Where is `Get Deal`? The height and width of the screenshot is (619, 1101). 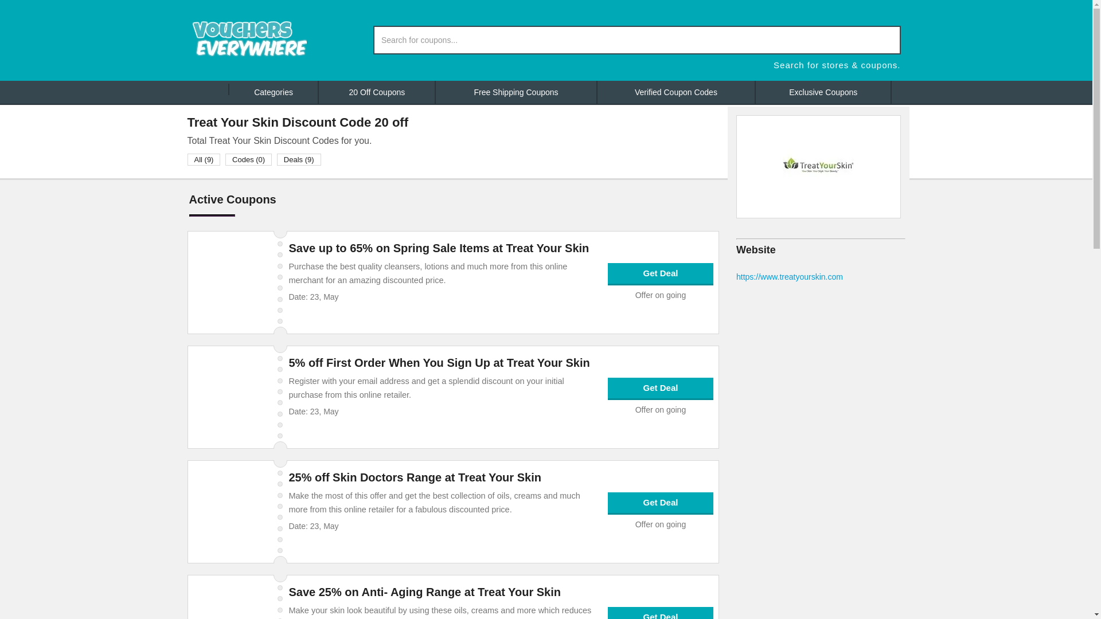
Get Deal is located at coordinates (661, 616).